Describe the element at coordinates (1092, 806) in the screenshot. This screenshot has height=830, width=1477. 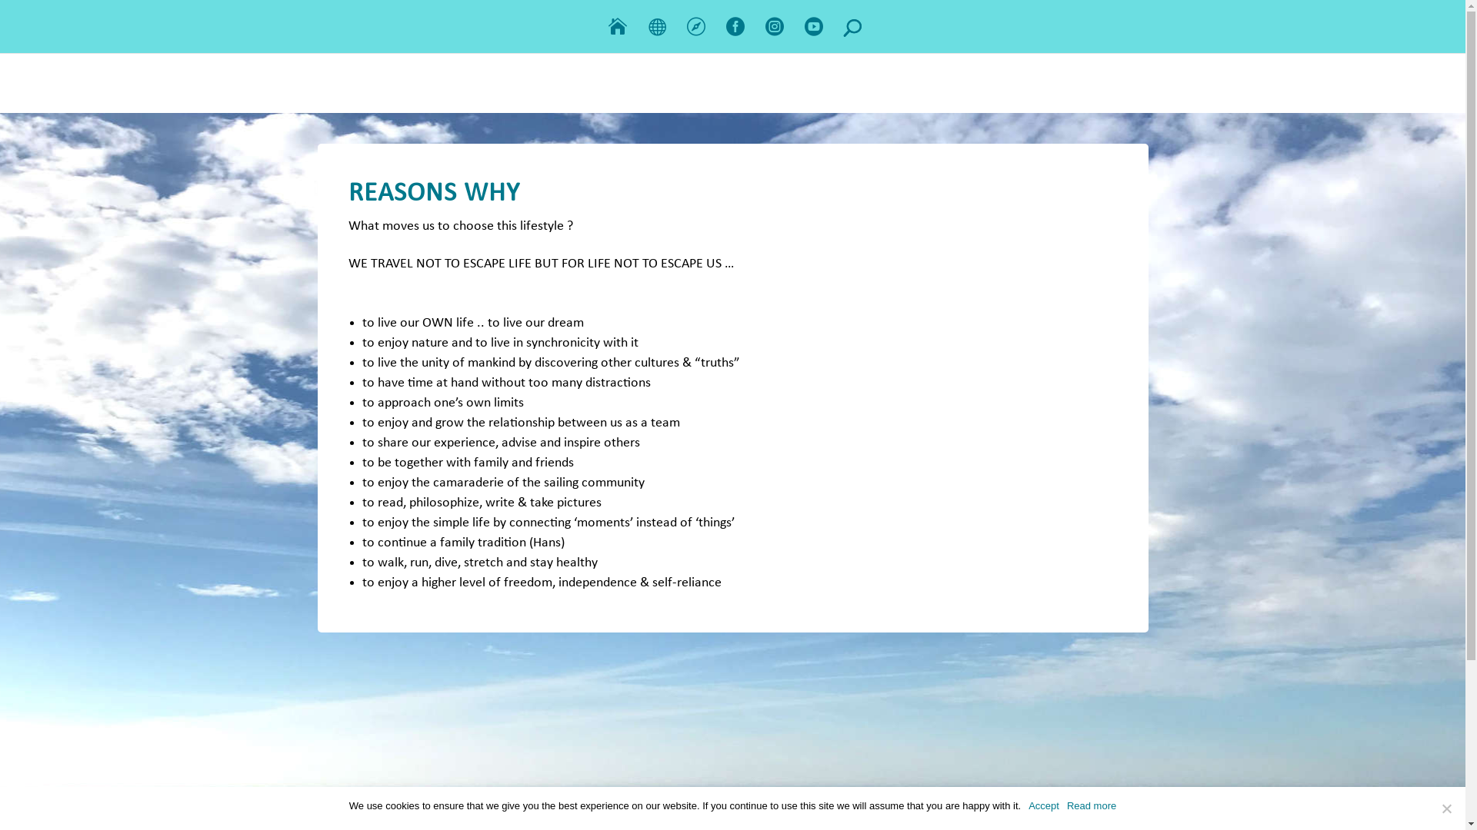
I see `Read more` at that location.